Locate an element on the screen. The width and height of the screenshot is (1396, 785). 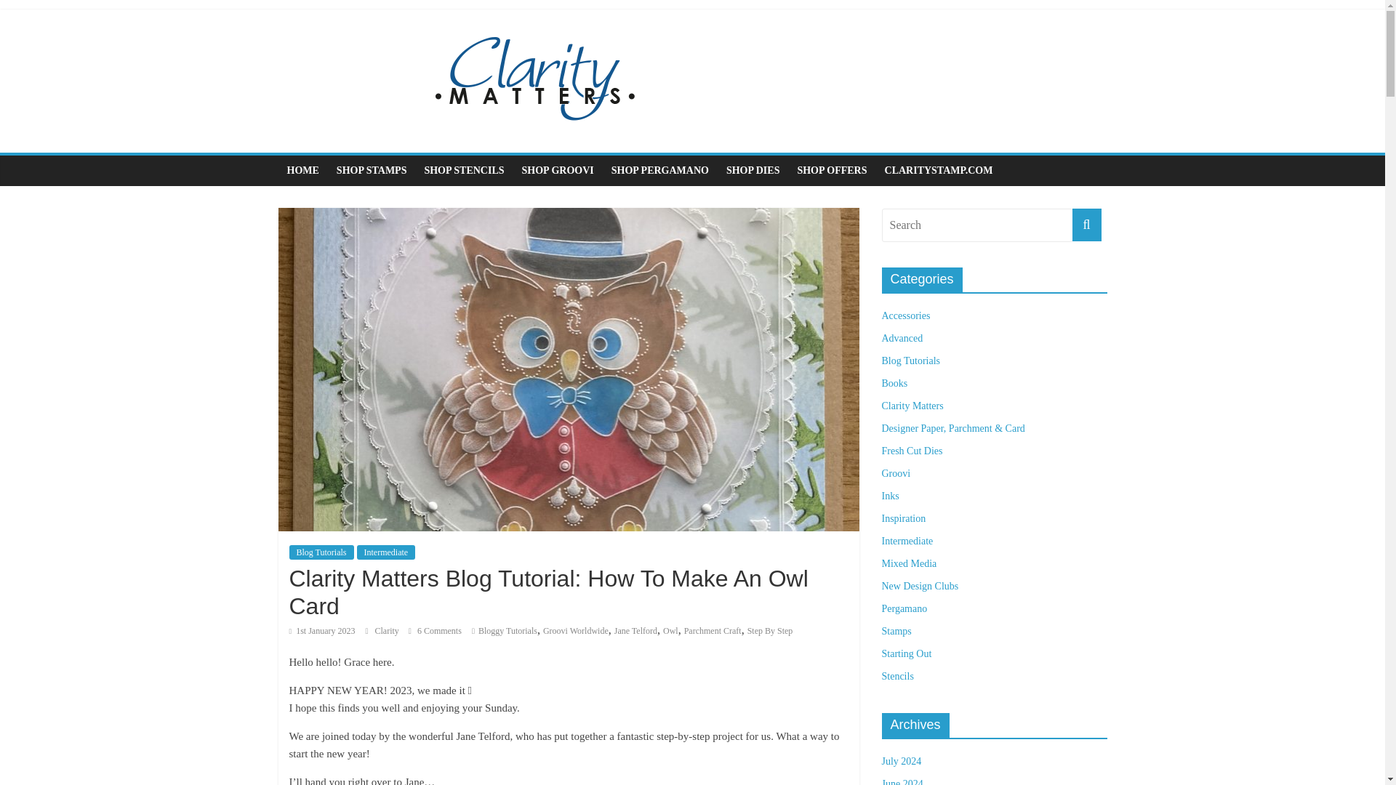
1st January 2023 is located at coordinates (322, 630).